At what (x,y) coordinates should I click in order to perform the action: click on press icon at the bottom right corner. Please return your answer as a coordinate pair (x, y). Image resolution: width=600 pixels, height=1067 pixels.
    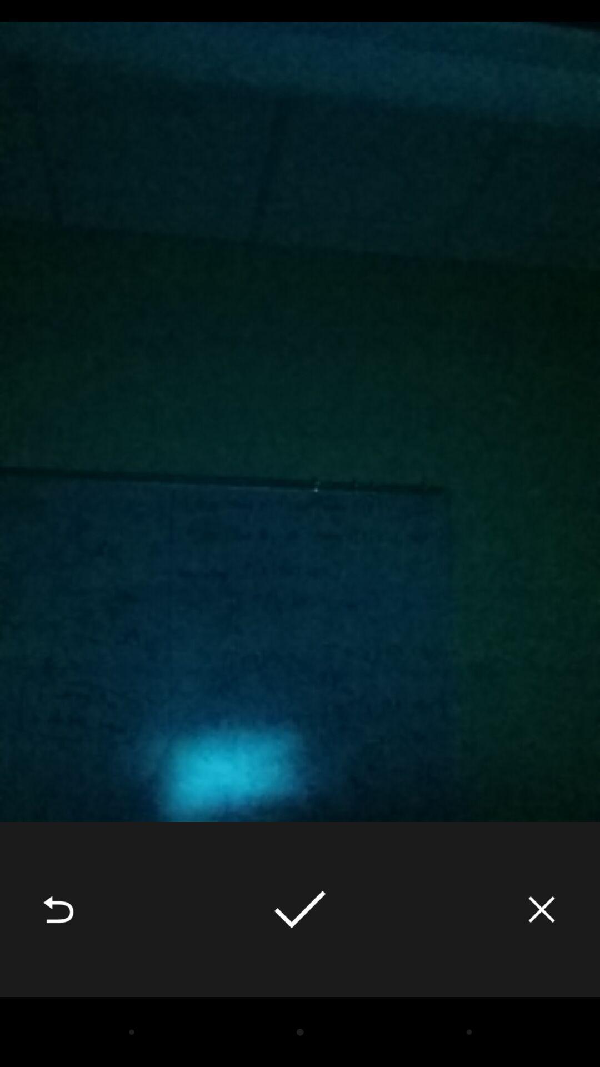
    Looking at the image, I should click on (542, 909).